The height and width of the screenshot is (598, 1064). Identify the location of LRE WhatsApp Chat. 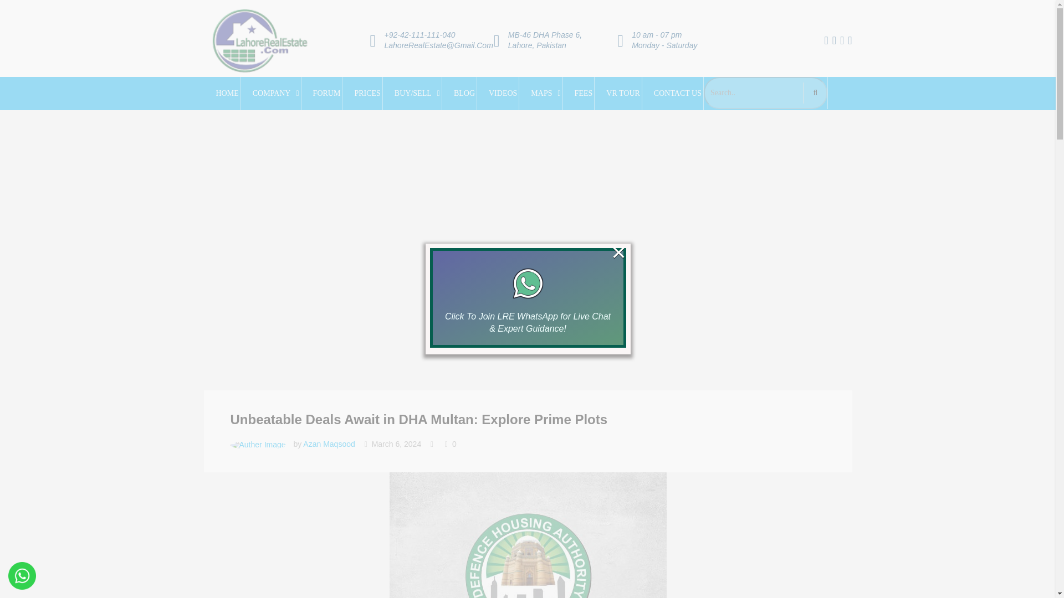
(528, 283).